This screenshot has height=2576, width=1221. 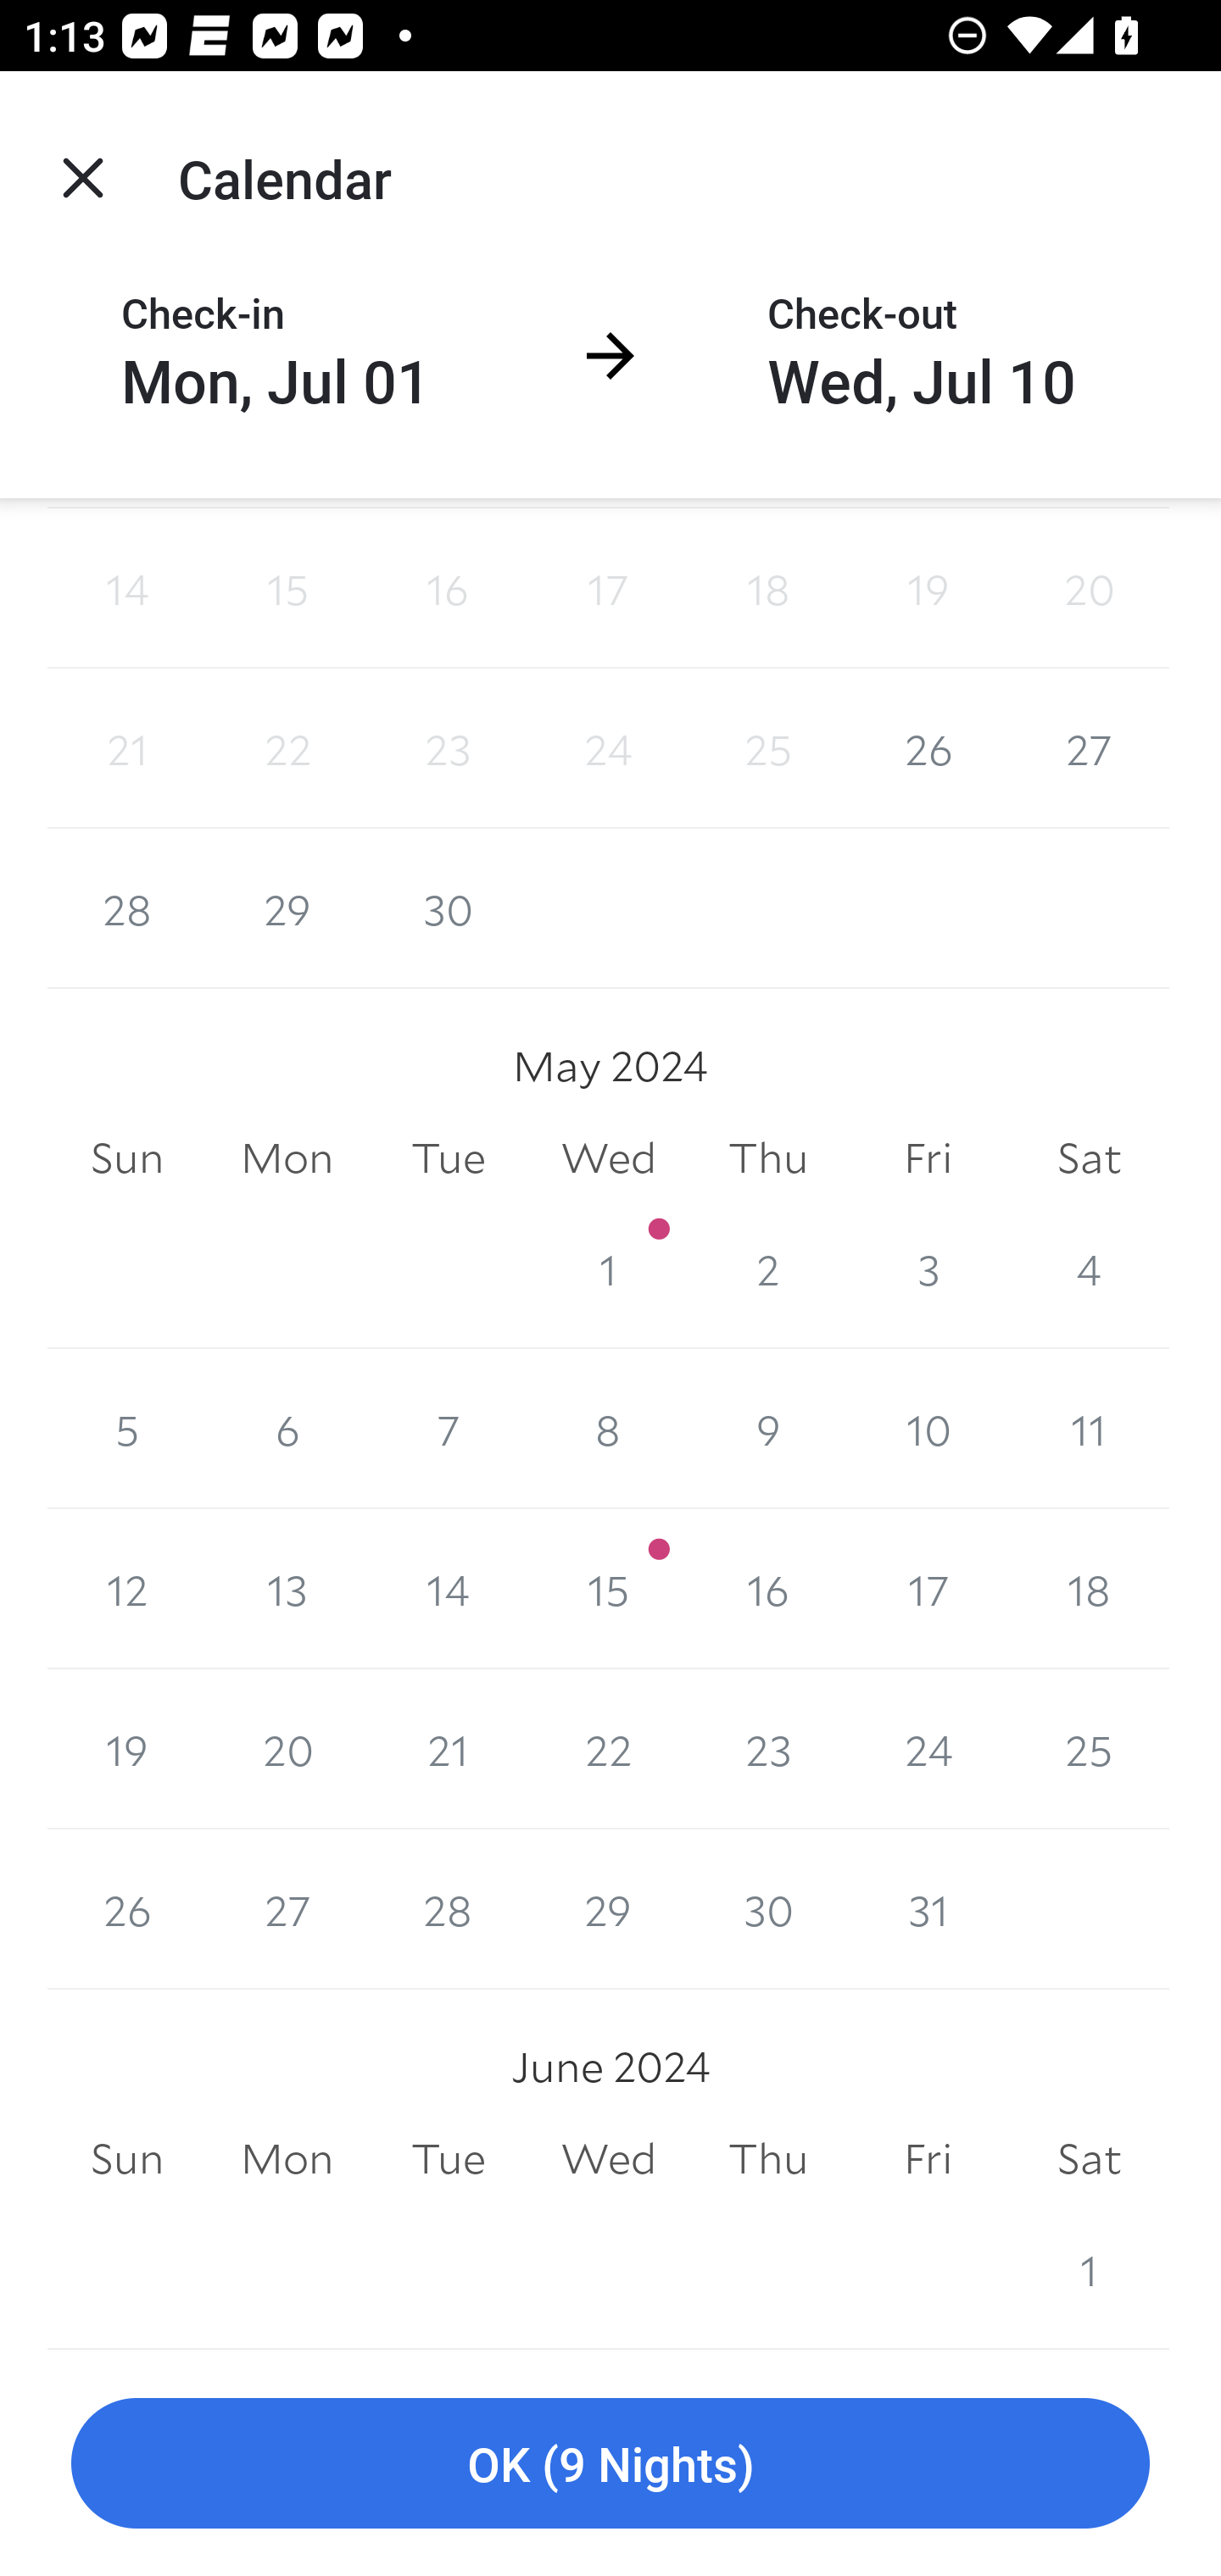 What do you see at coordinates (448, 749) in the screenshot?
I see `23 23 April 2024` at bounding box center [448, 749].